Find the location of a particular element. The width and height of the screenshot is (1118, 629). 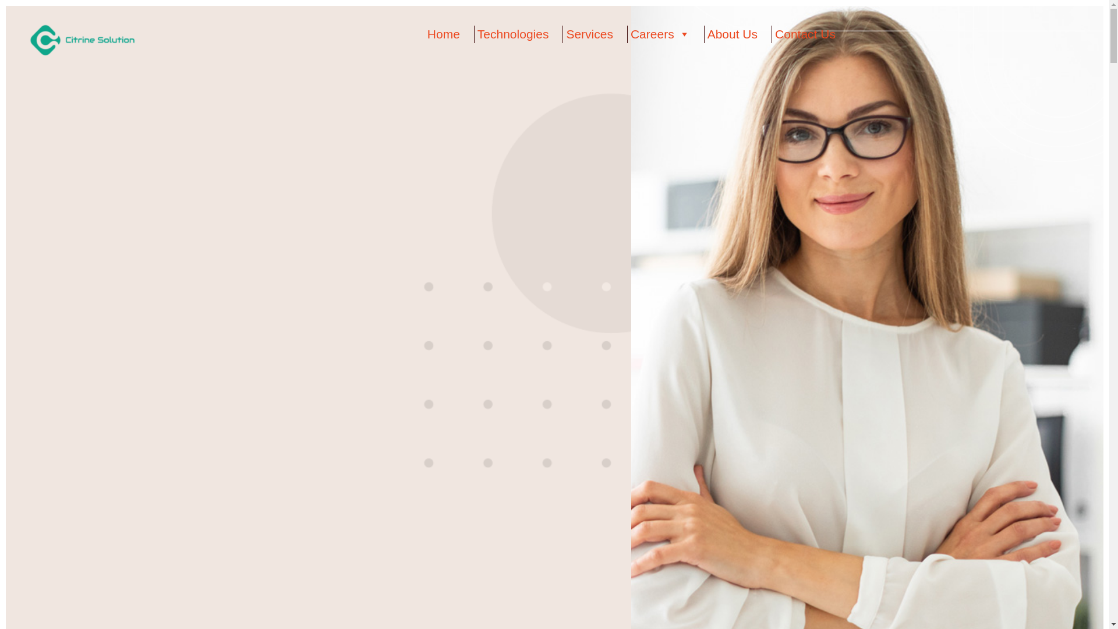

Citrine Solution is located at coordinates (82, 39).